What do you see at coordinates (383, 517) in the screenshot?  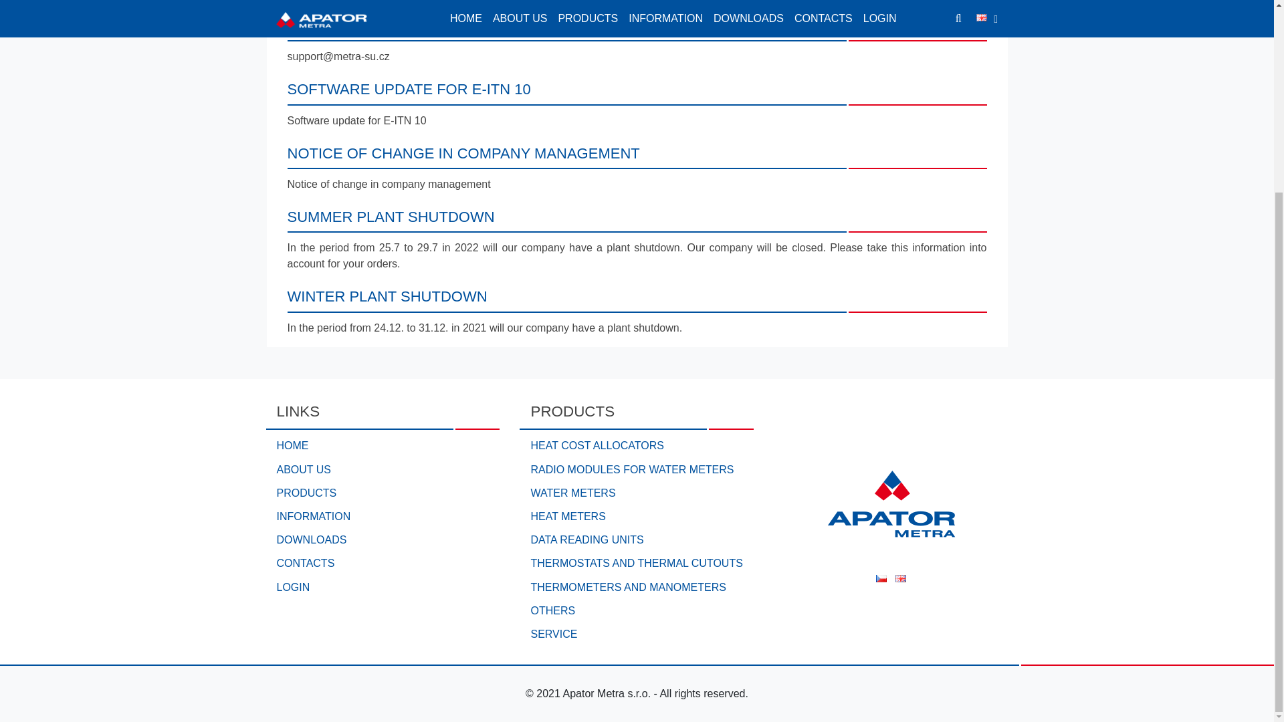 I see `INFORMATION` at bounding box center [383, 517].